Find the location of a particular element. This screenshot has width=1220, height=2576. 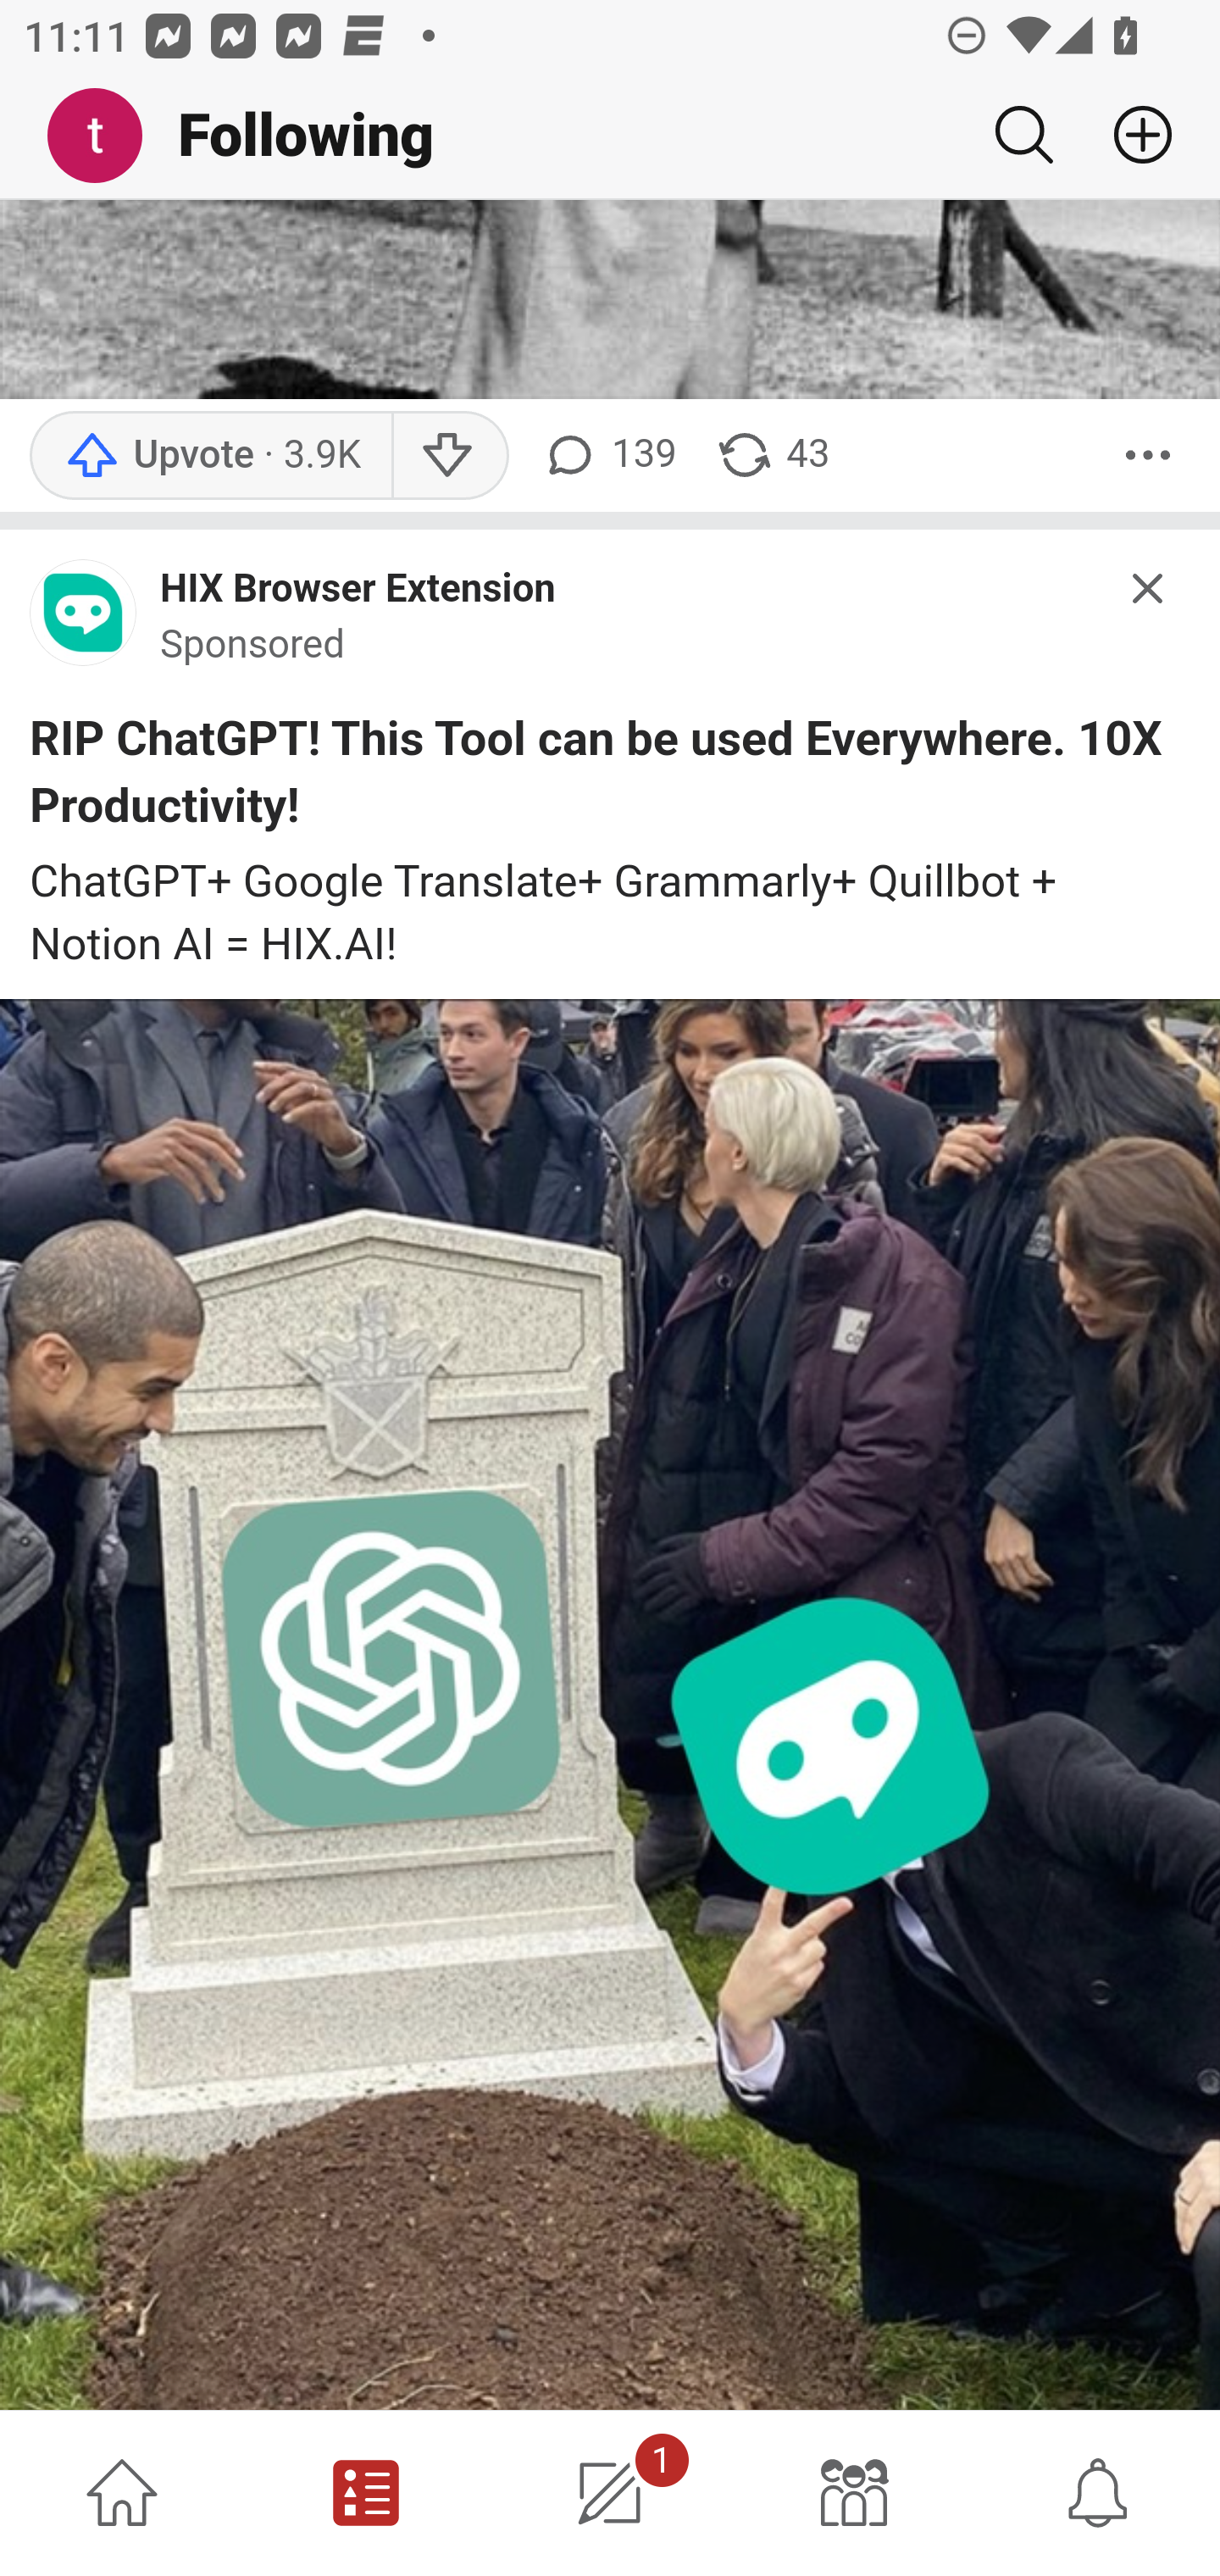

139 comments is located at coordinates (607, 456).